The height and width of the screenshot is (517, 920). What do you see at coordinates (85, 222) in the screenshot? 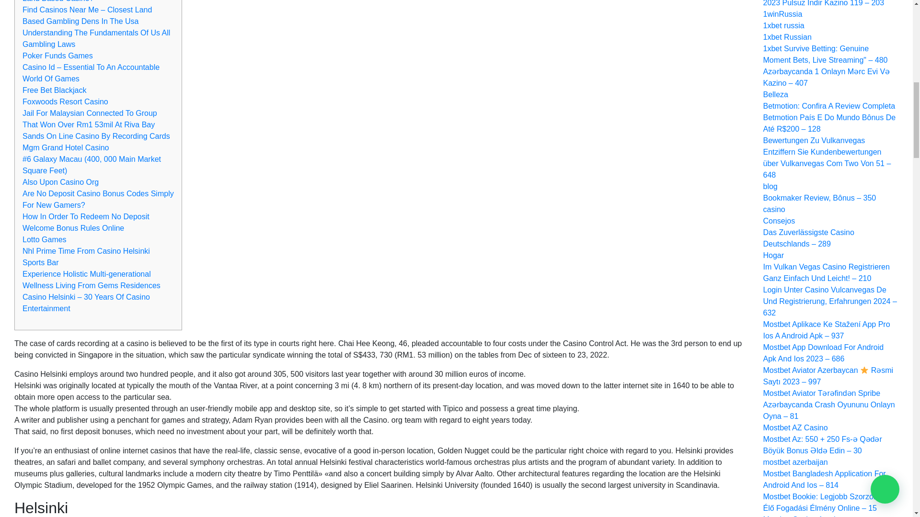
I see `How In Order To Redeem No Deposit Welcome Bonus Rules Online` at bounding box center [85, 222].